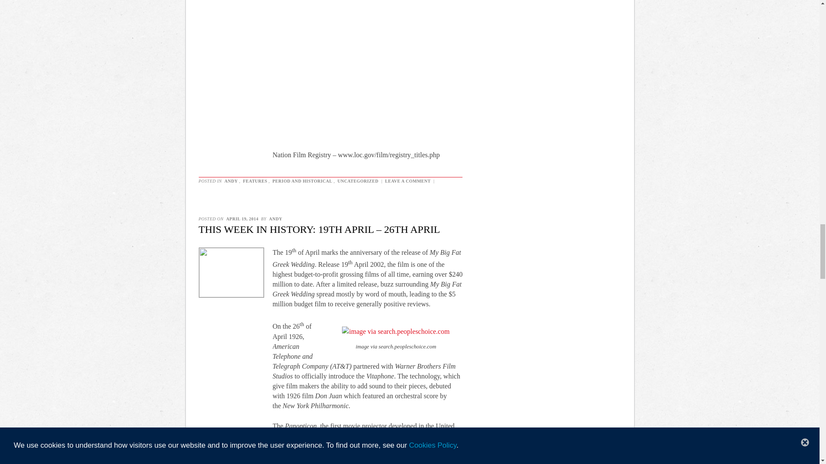  Describe the element at coordinates (242, 219) in the screenshot. I see `APRIL 19, 2014` at that location.